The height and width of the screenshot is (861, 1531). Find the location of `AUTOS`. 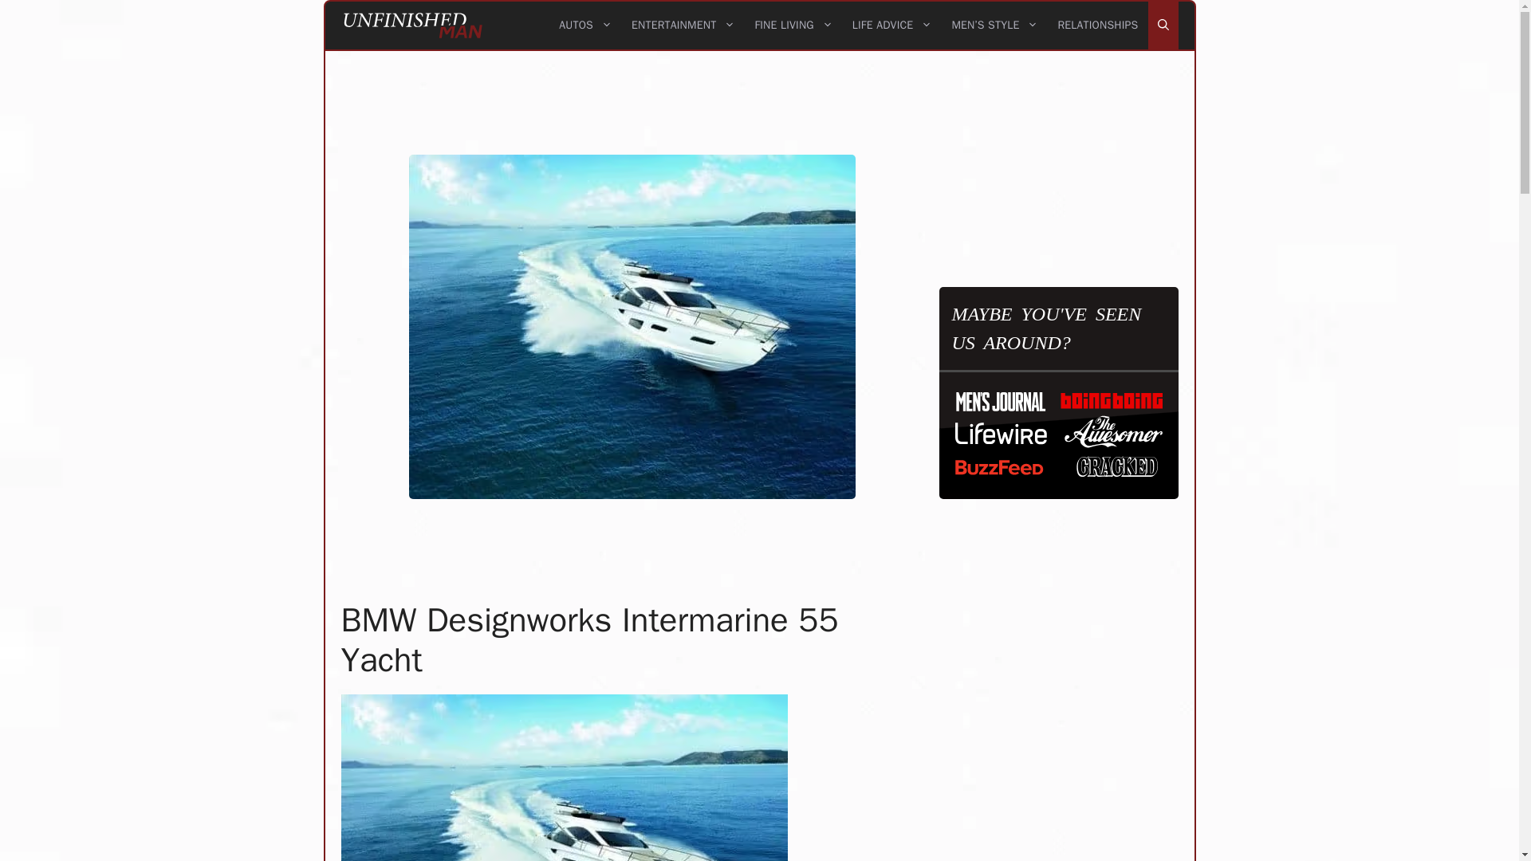

AUTOS is located at coordinates (585, 26).